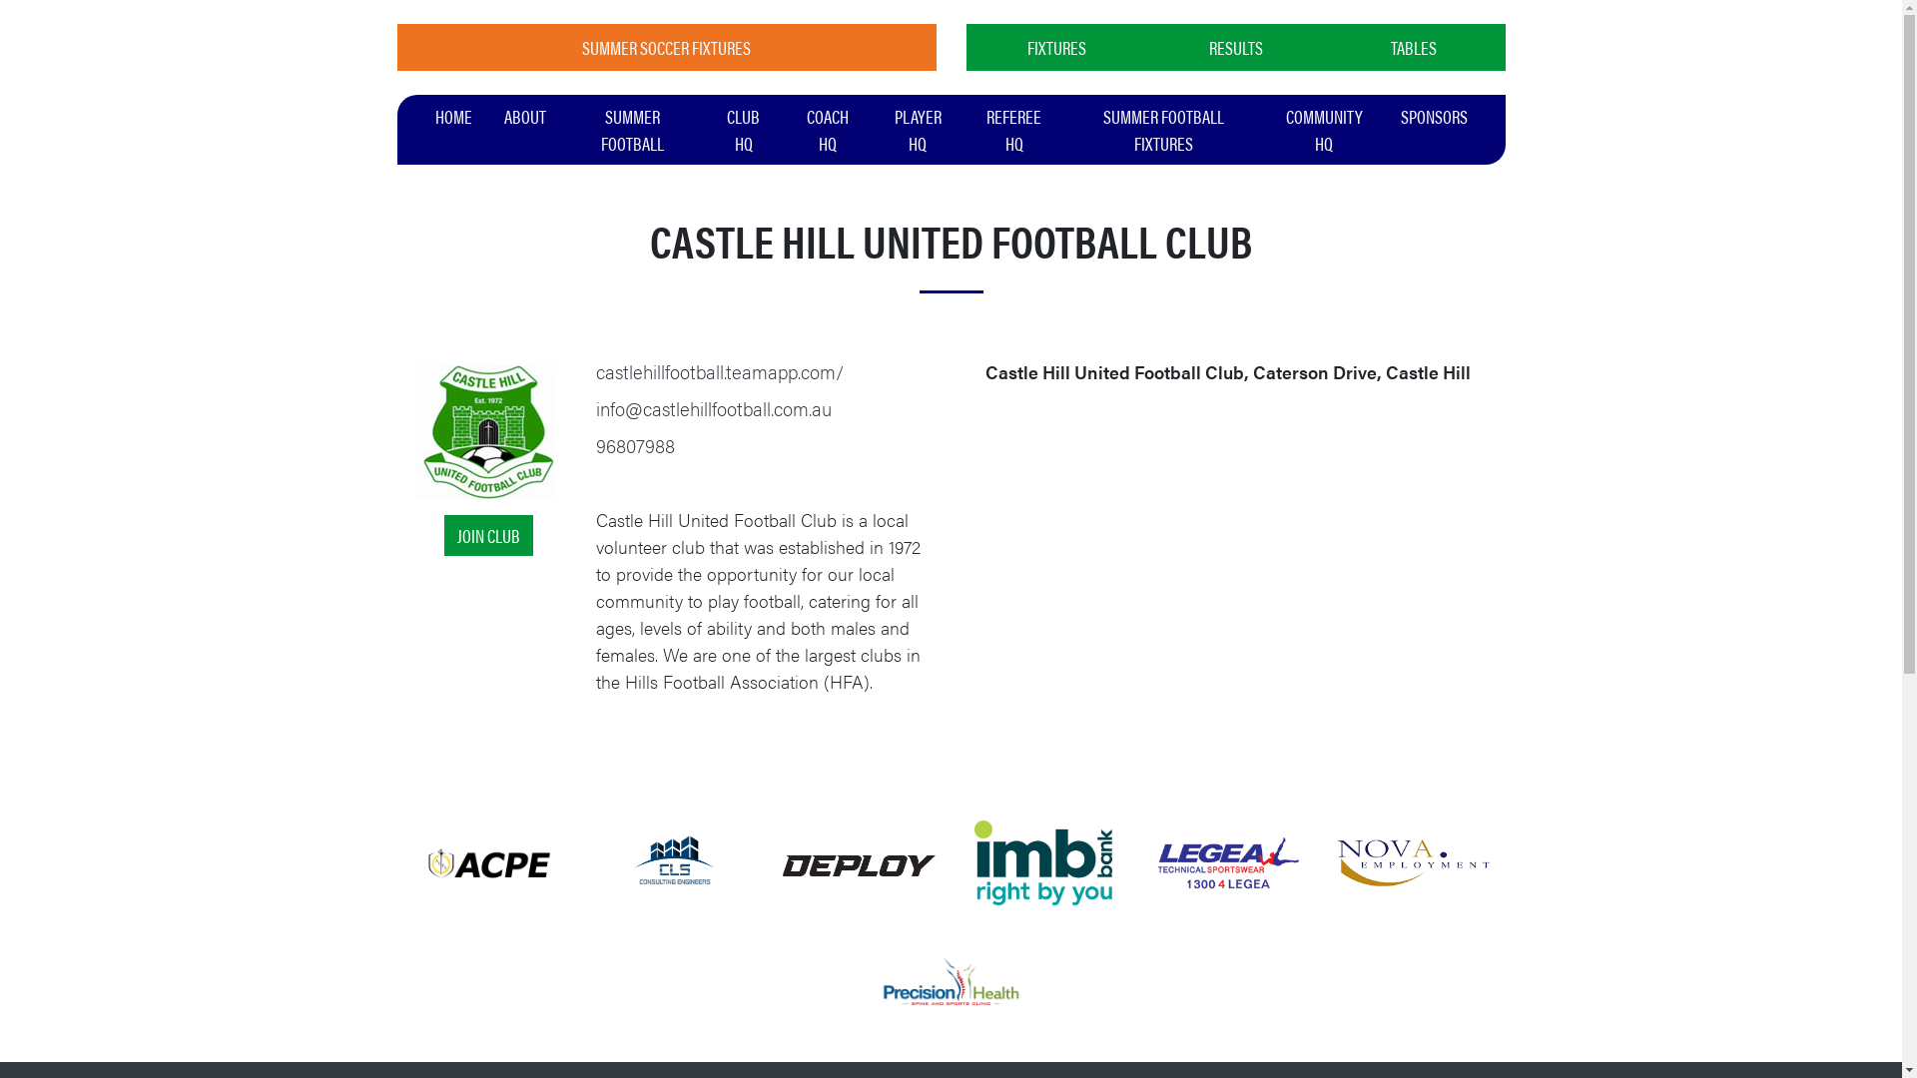 The image size is (1917, 1078). Describe the element at coordinates (1236, 48) in the screenshot. I see `RESULTS` at that location.